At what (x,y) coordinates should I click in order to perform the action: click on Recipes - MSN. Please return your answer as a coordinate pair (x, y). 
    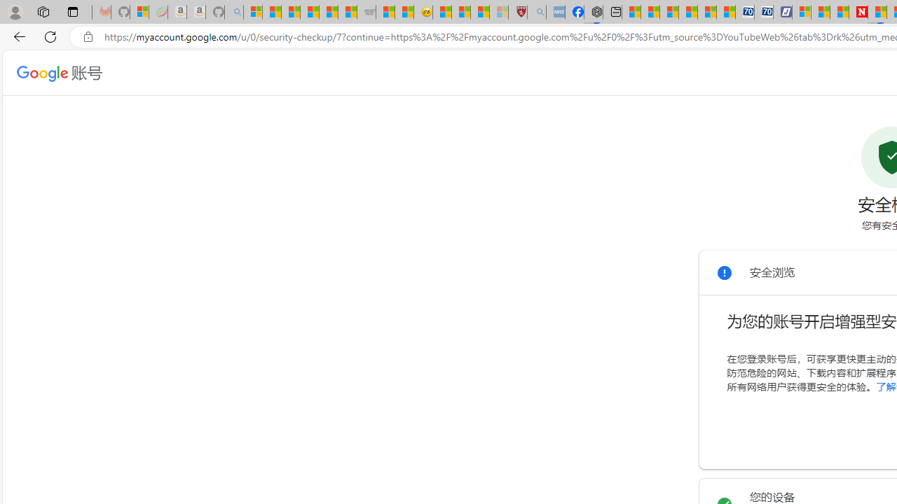
    Looking at the image, I should click on (441, 13).